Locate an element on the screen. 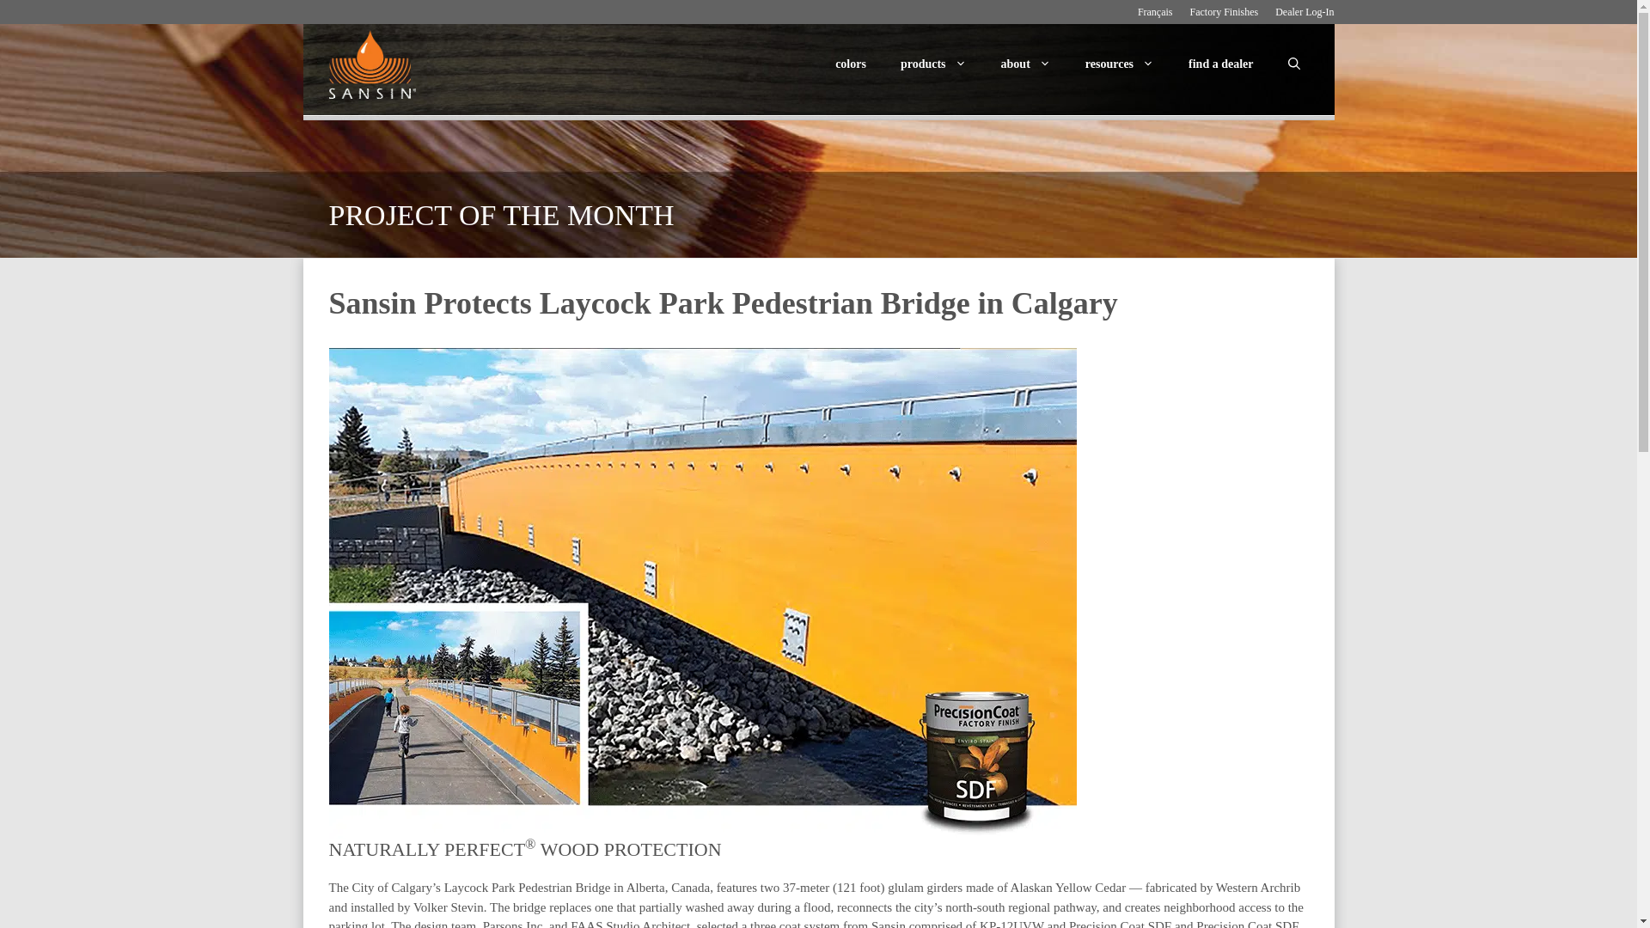 The image size is (1650, 928). products is located at coordinates (933, 64).